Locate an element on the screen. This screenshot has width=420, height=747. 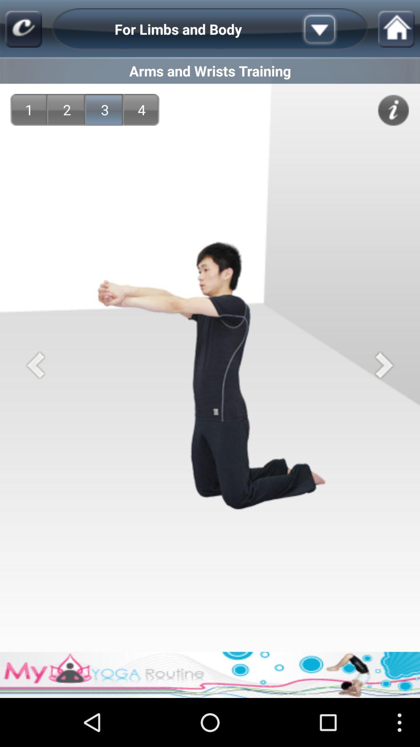
launch icon to the left of the for limbs and is located at coordinates (23, 29).